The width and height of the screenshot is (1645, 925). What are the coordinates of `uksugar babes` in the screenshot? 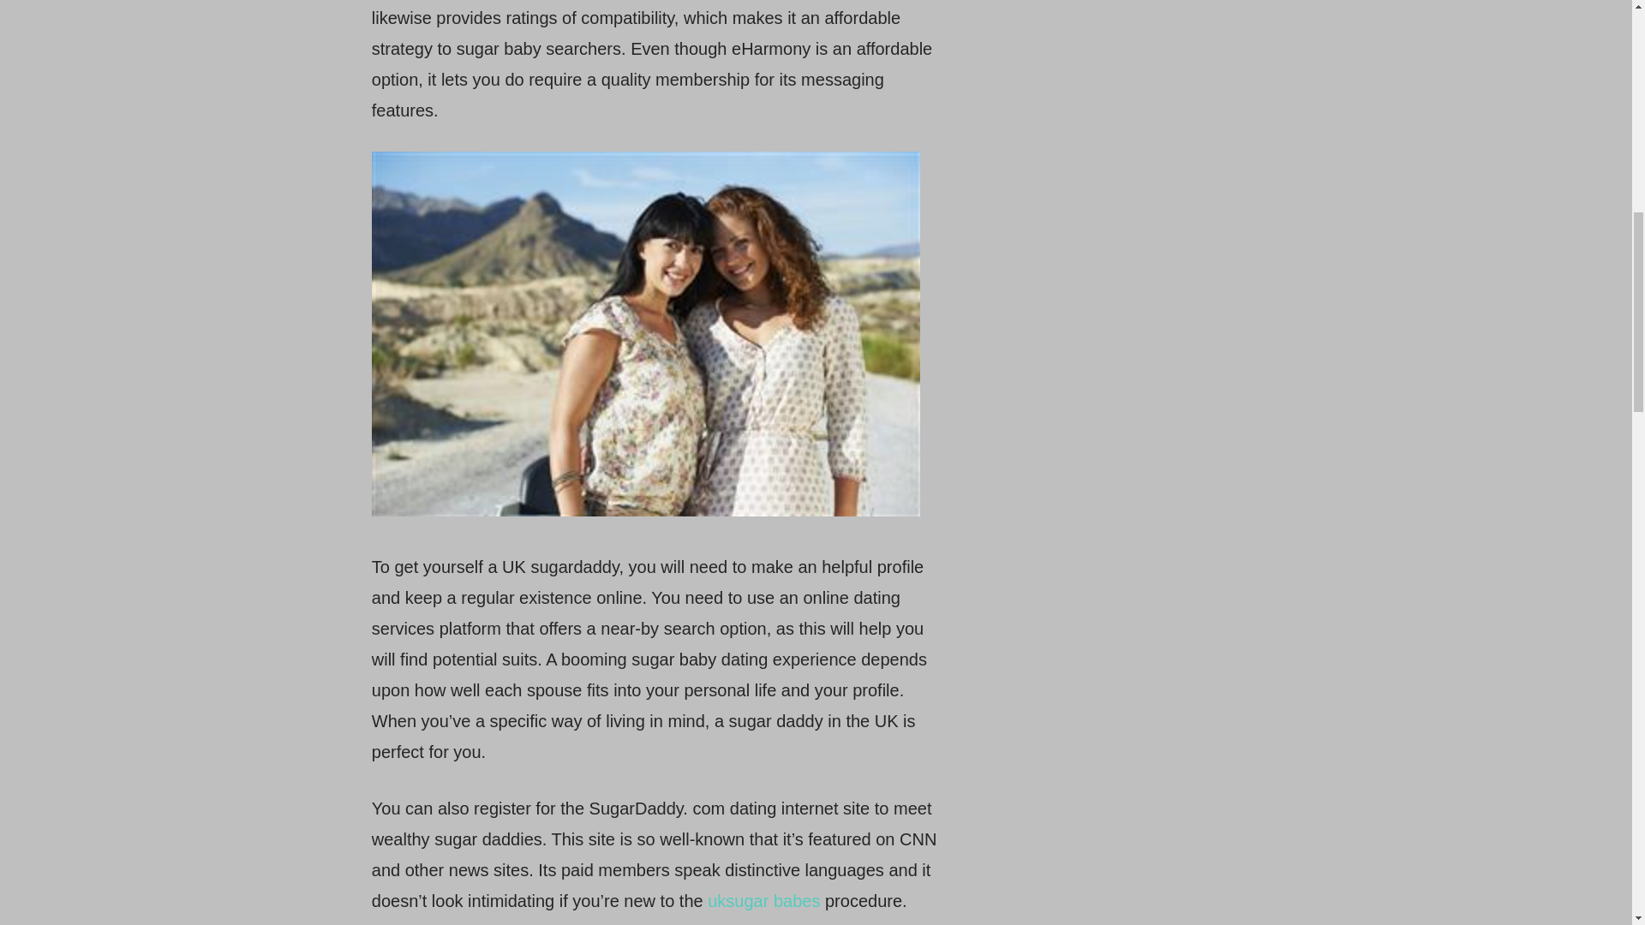 It's located at (763, 901).